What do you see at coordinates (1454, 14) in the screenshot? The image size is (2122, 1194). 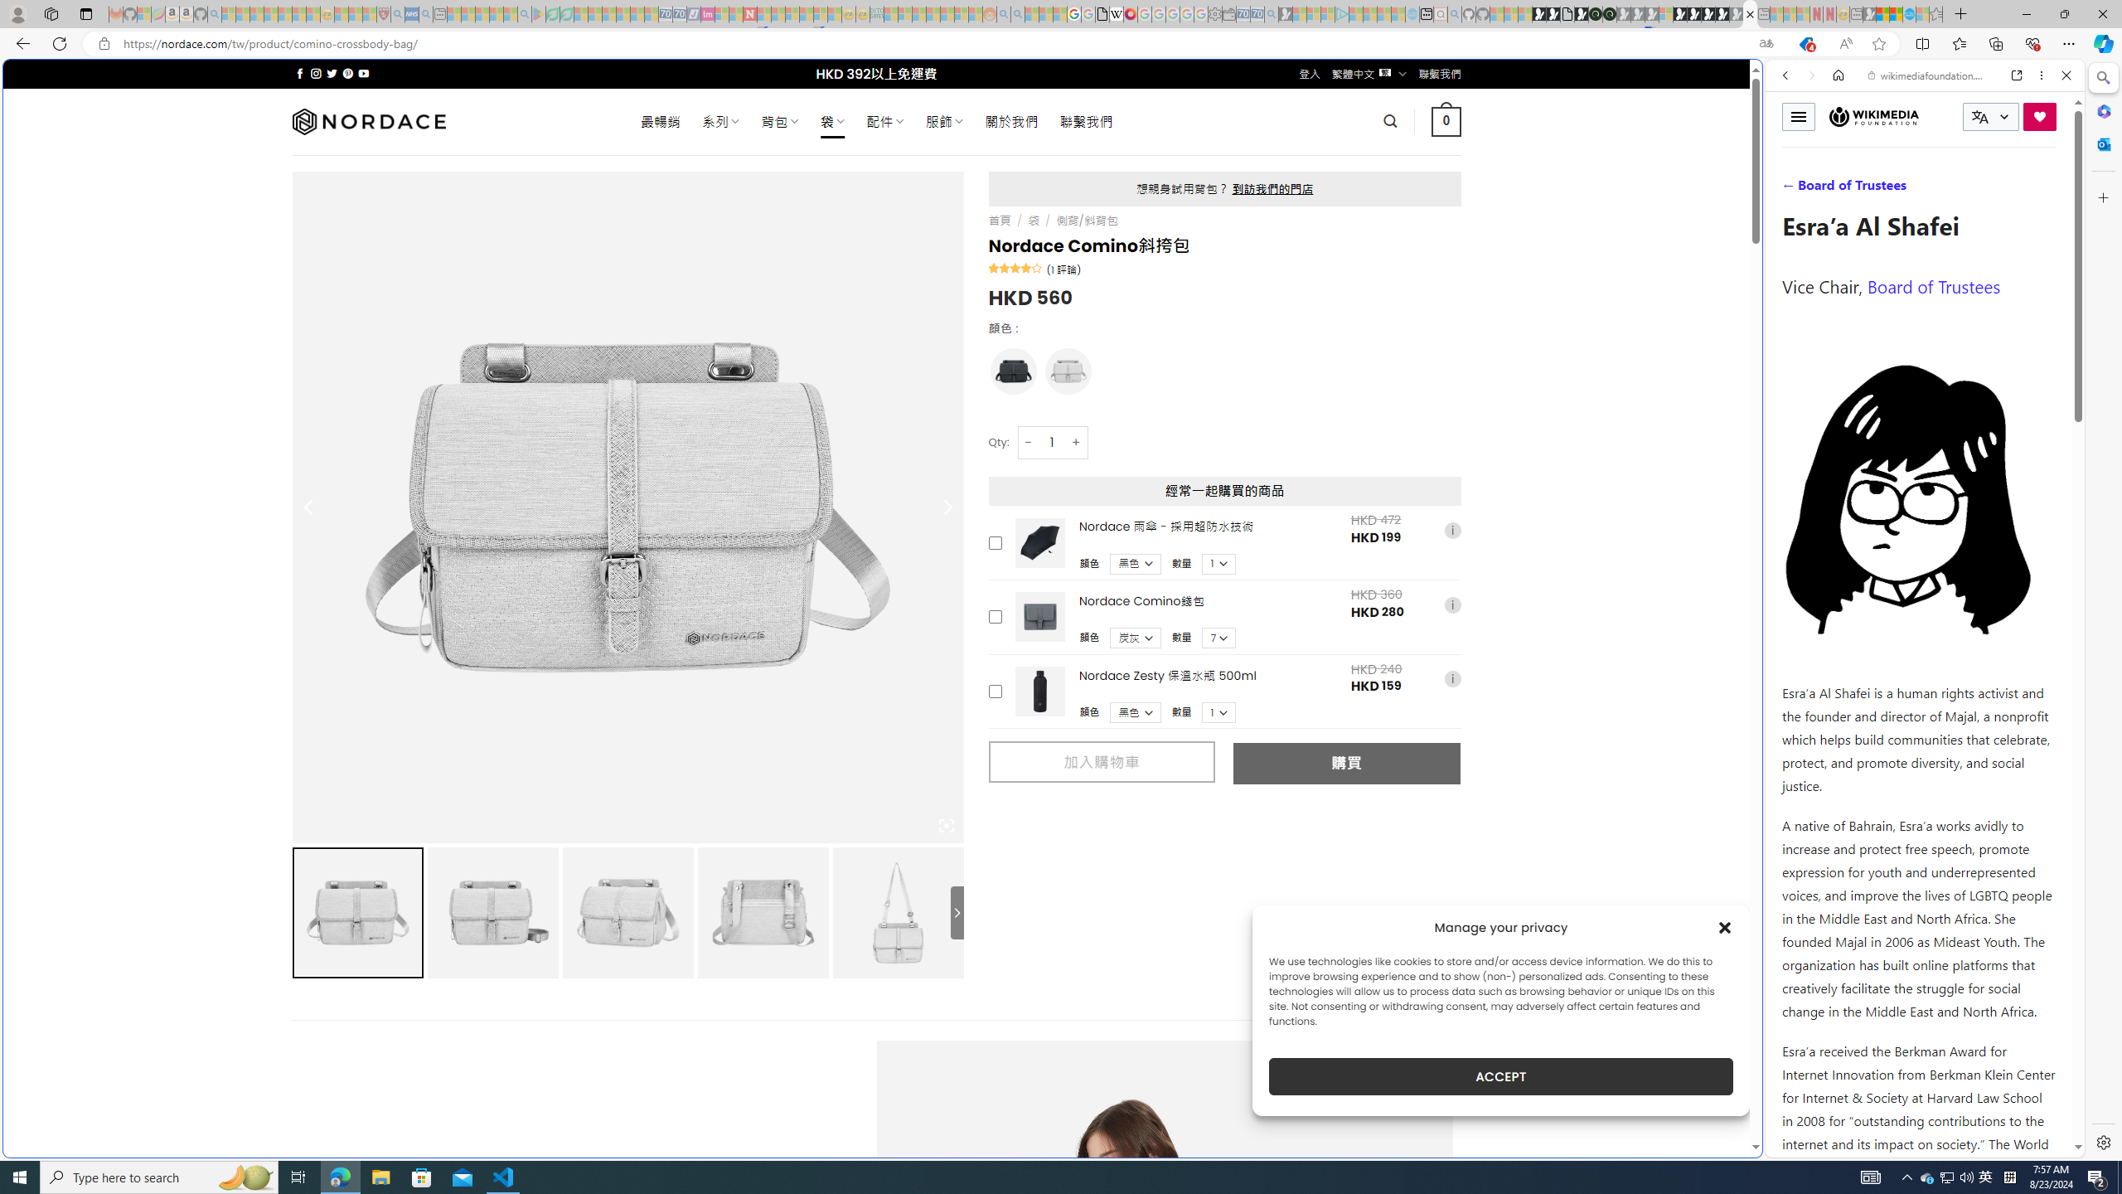 I see `github - Search - Sleeping` at bounding box center [1454, 14].